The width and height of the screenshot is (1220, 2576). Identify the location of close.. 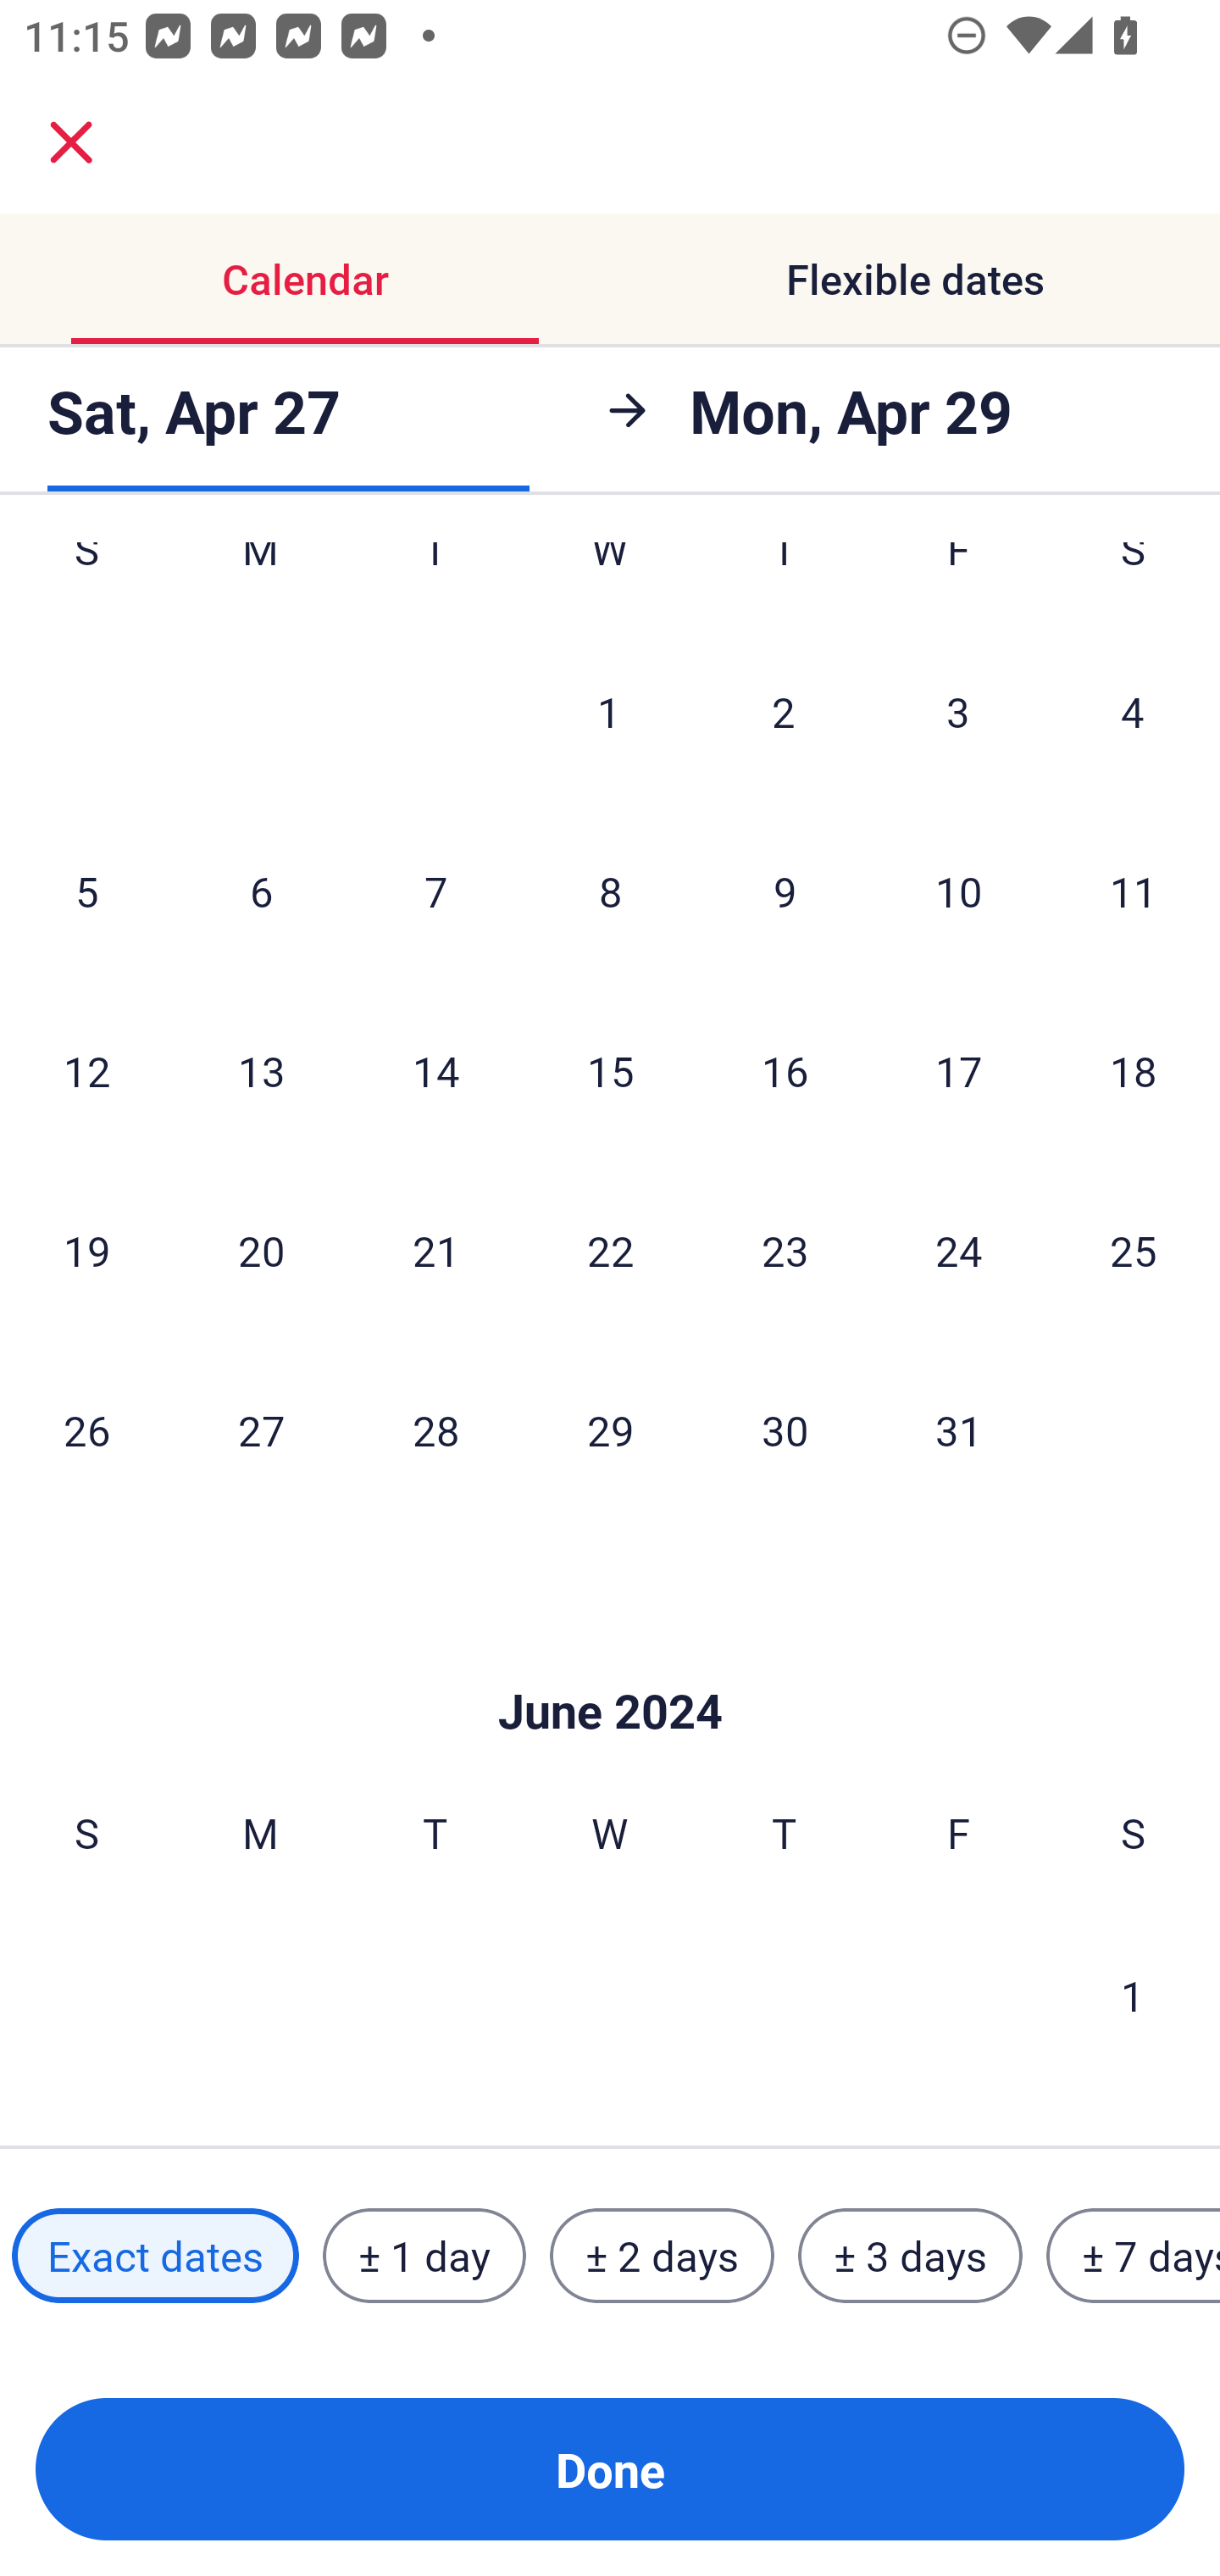
(71, 142).